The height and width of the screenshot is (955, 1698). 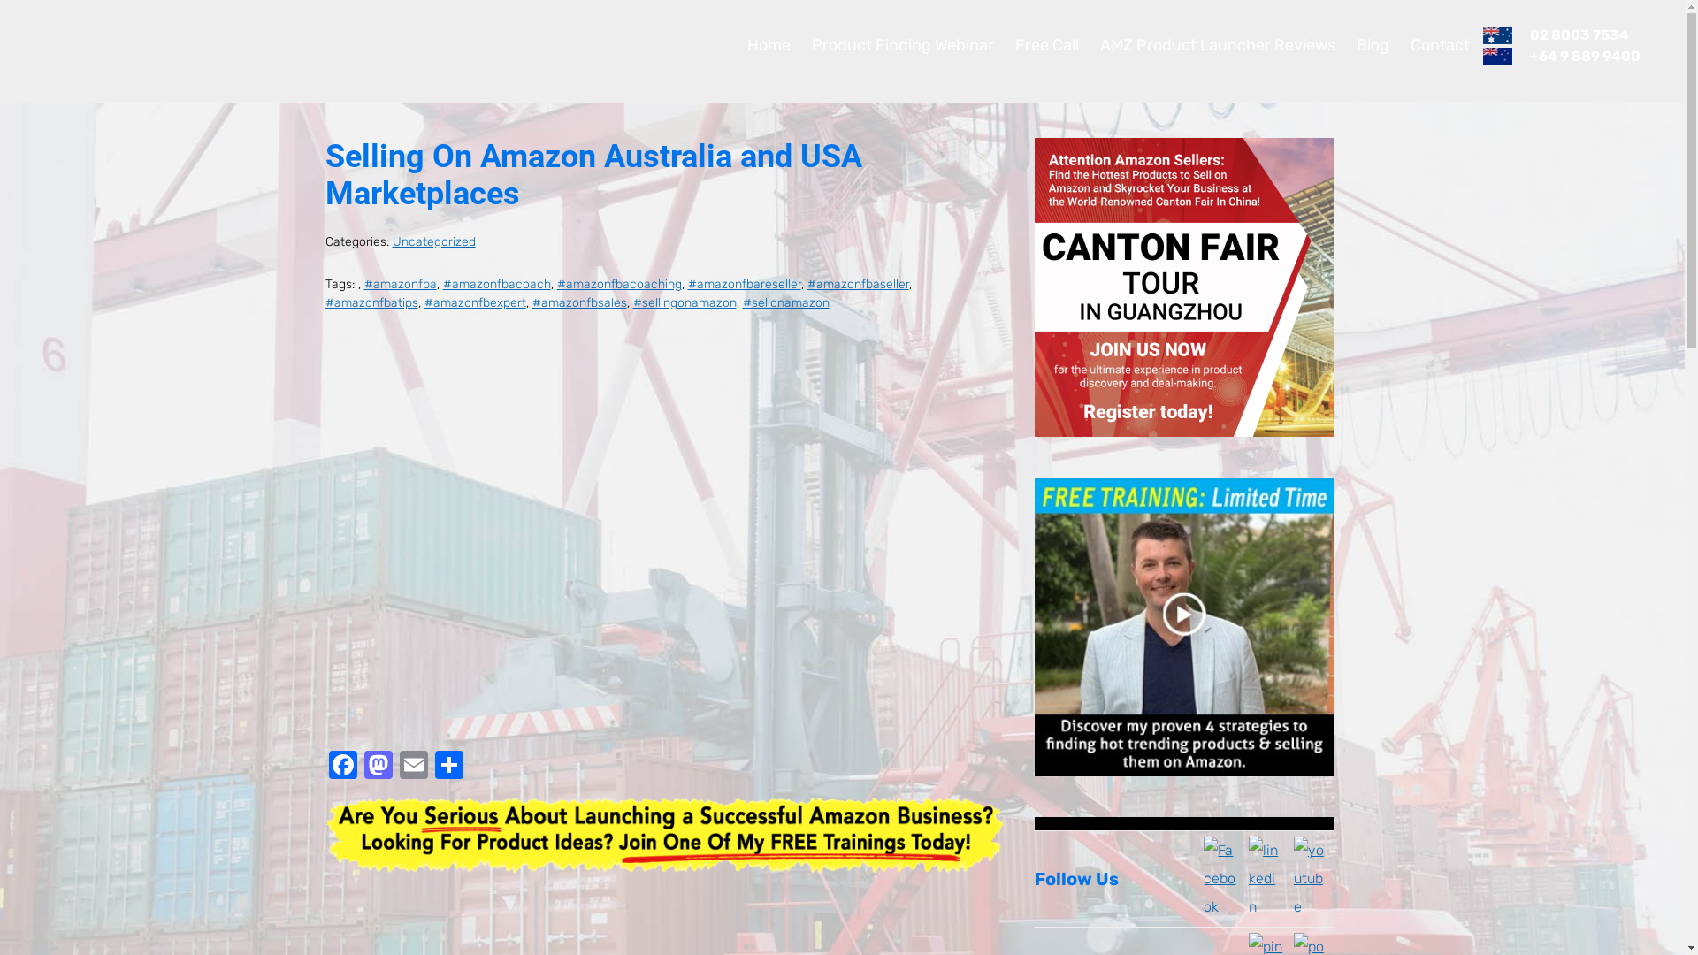 What do you see at coordinates (1579, 35) in the screenshot?
I see `02 8003 7534` at bounding box center [1579, 35].